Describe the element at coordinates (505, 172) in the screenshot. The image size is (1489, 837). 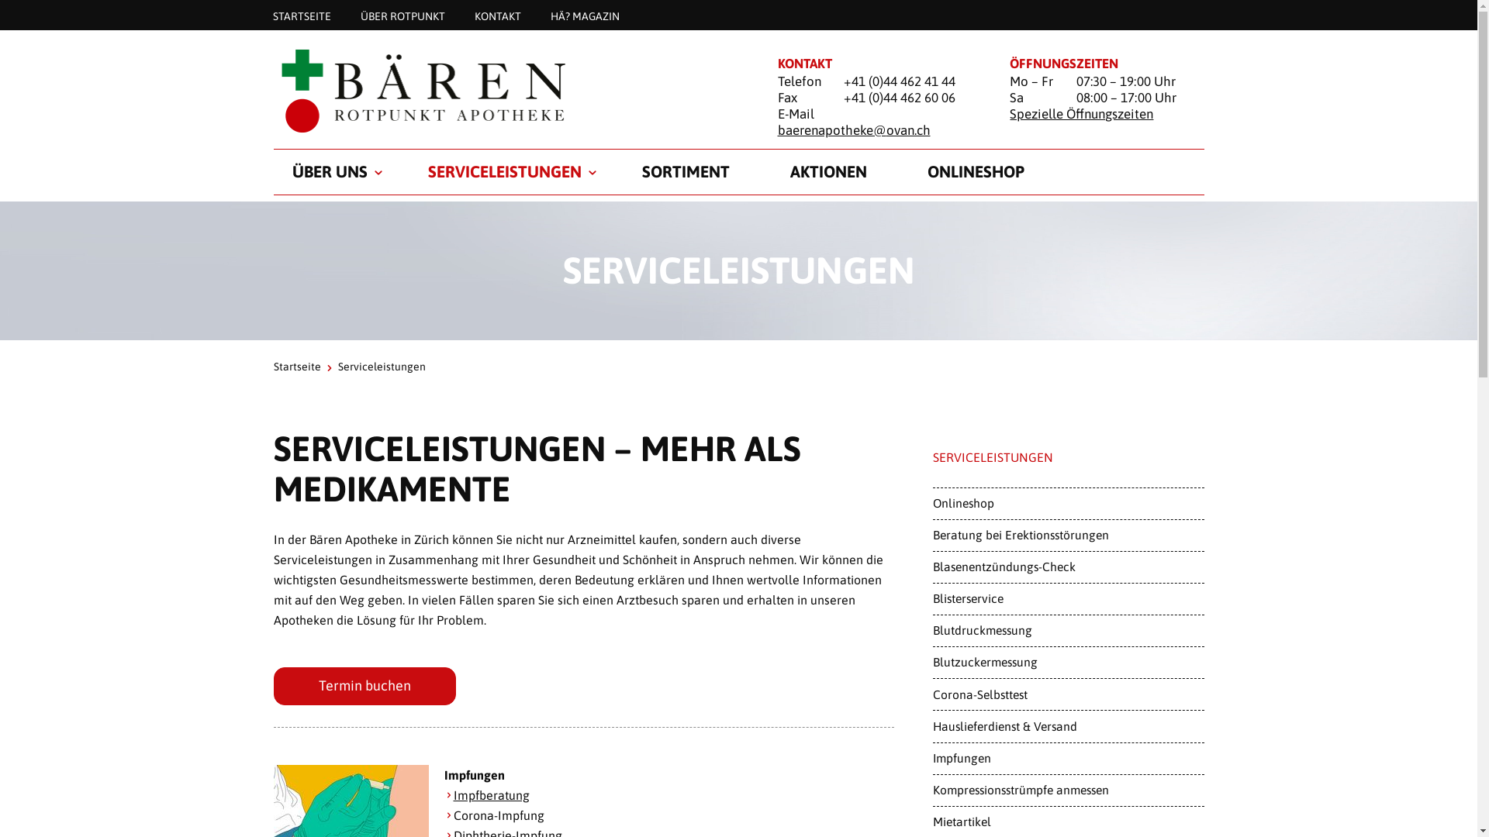
I see `SERVICELEISTUNGEN` at that location.